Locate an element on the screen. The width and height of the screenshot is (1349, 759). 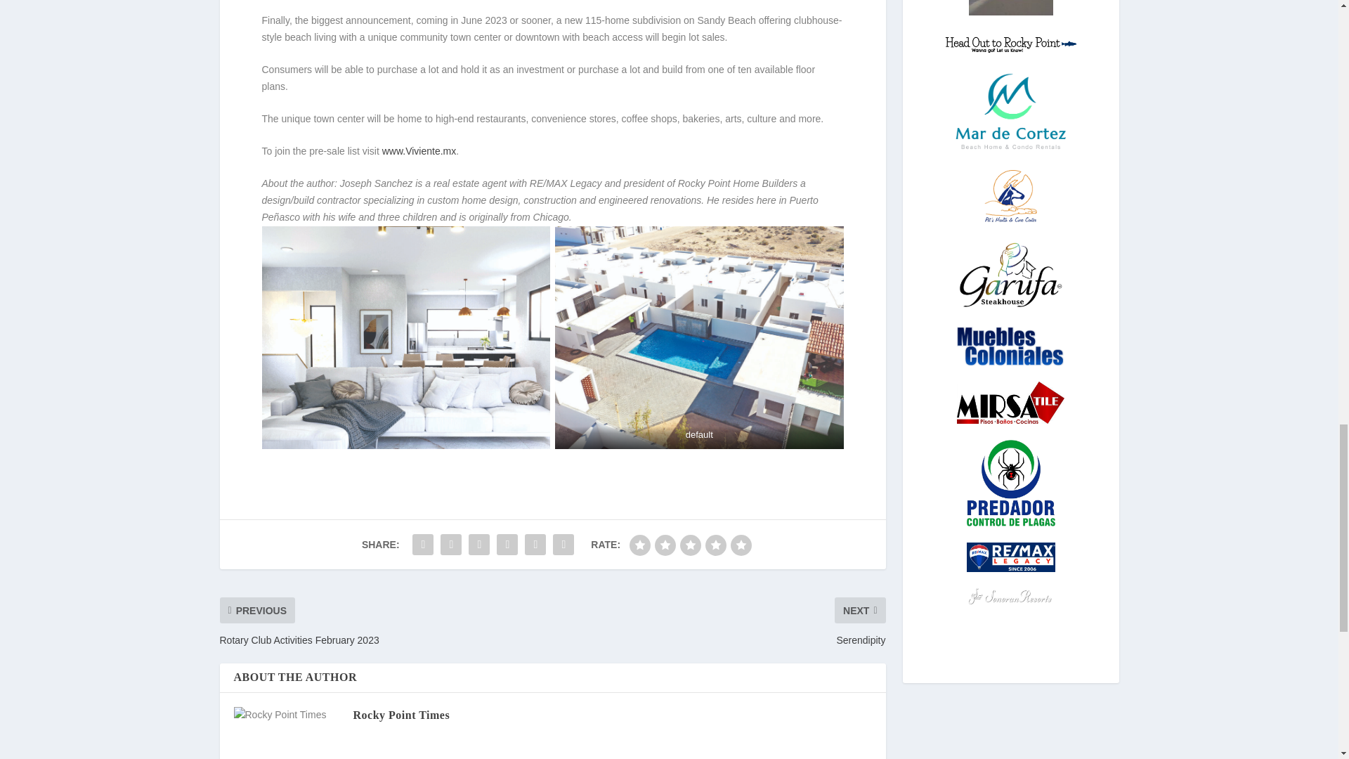
bad is located at coordinates (639, 545).